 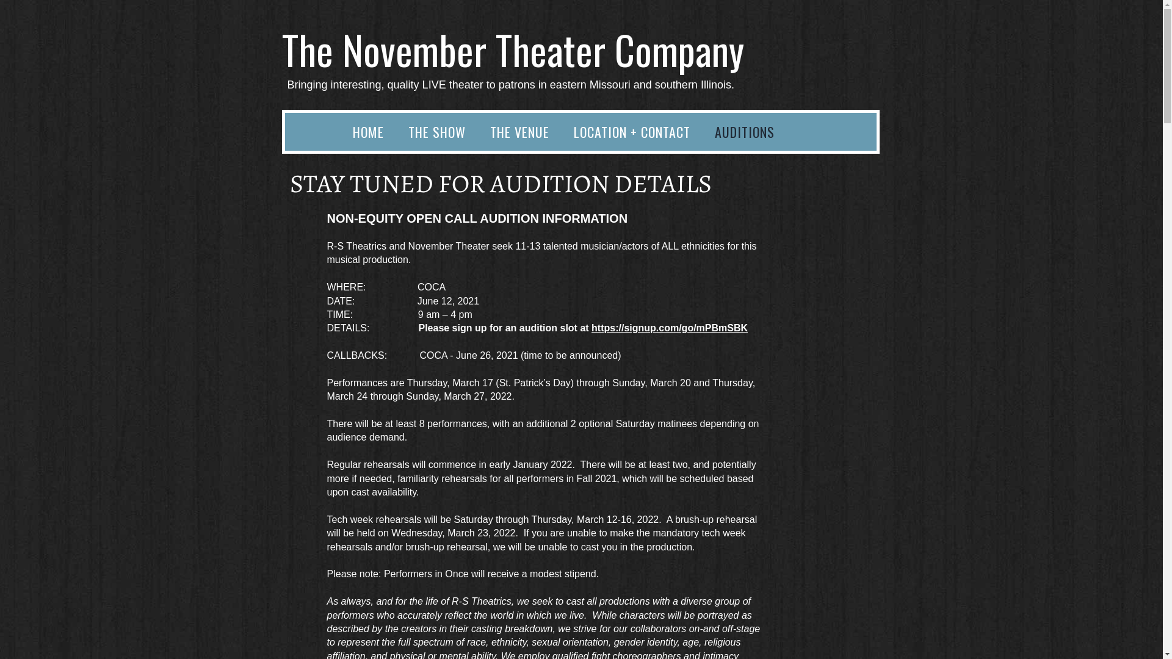 I want to click on HOME, so click(x=369, y=132).